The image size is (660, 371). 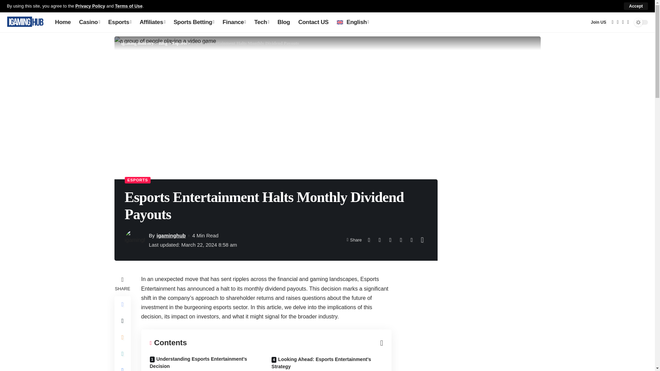 I want to click on Join US, so click(x=598, y=22).